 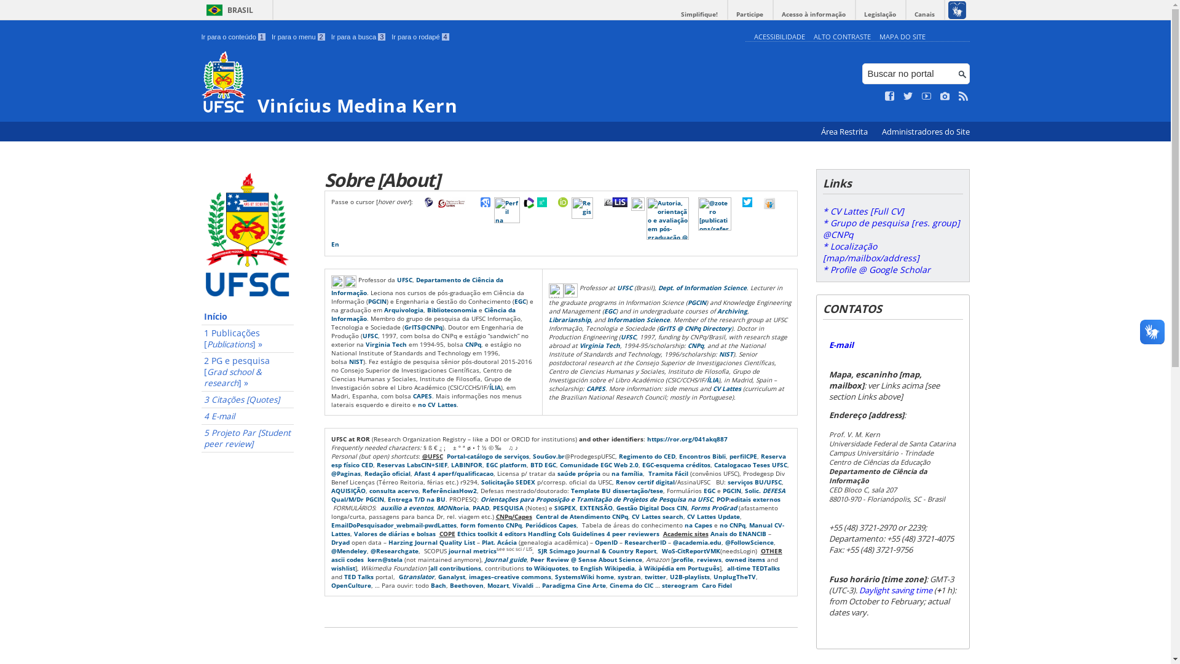 What do you see at coordinates (586, 559) in the screenshot?
I see `Peer Review @ Sense About Science` at bounding box center [586, 559].